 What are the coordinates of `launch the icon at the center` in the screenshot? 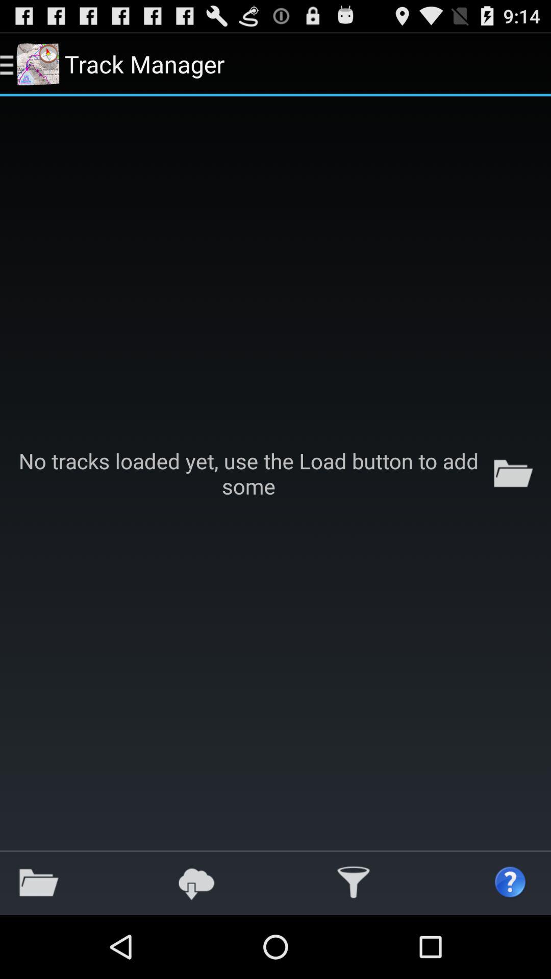 It's located at (275, 473).